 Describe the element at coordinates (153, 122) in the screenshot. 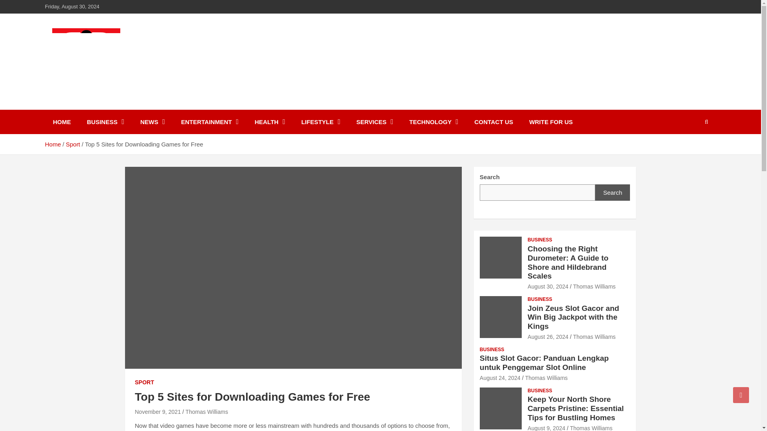

I see `NEWS` at that location.